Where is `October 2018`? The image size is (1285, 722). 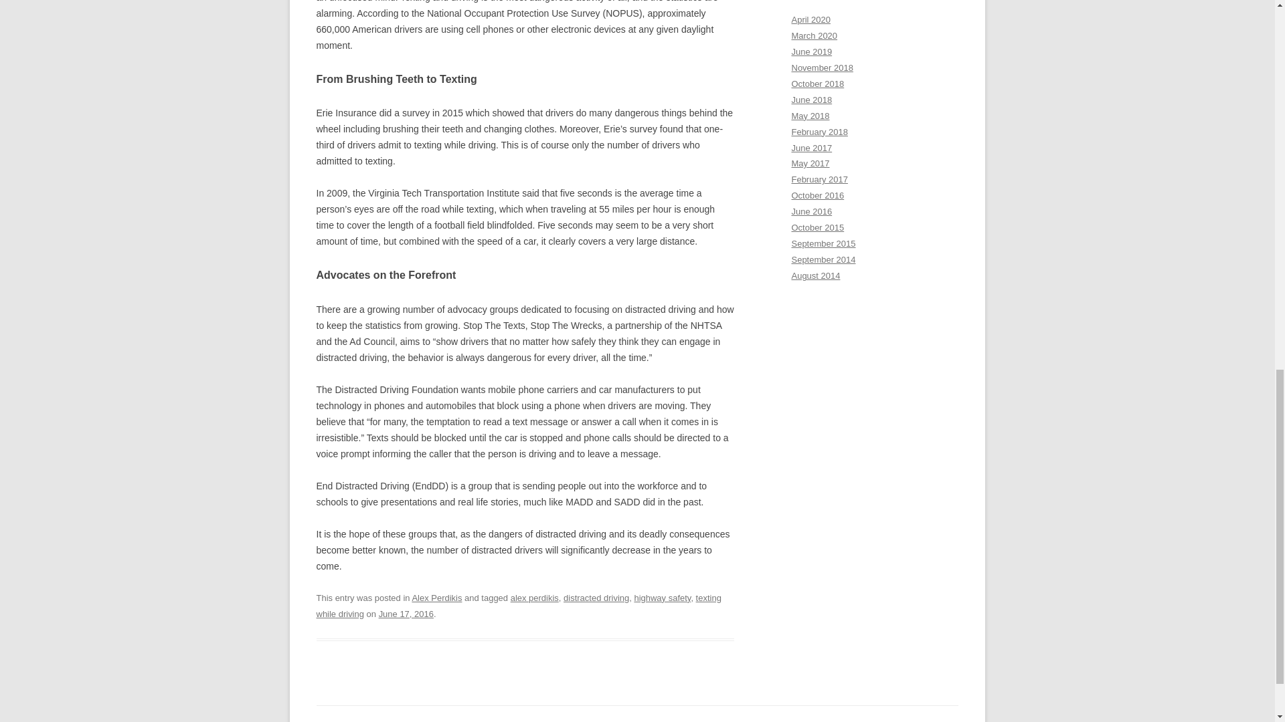
October 2018 is located at coordinates (818, 83).